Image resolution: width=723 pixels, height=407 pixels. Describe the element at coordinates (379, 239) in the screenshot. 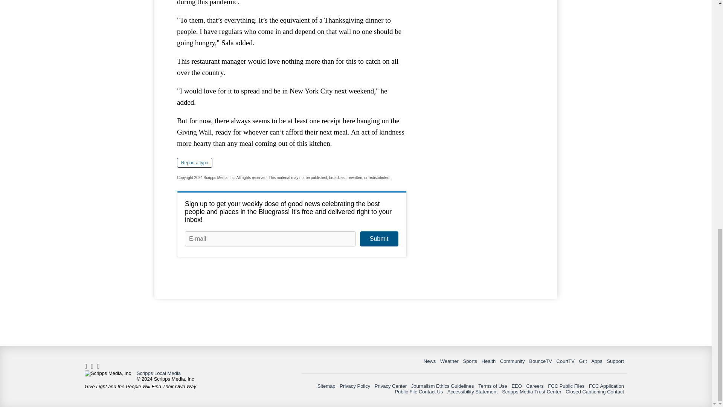

I see `Submit` at that location.